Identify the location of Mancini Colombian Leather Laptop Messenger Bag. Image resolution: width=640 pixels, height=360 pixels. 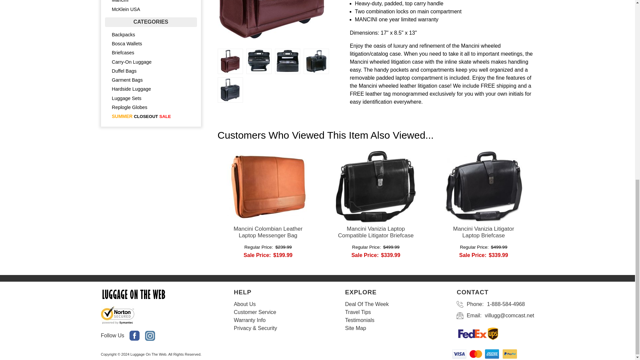
(268, 232).